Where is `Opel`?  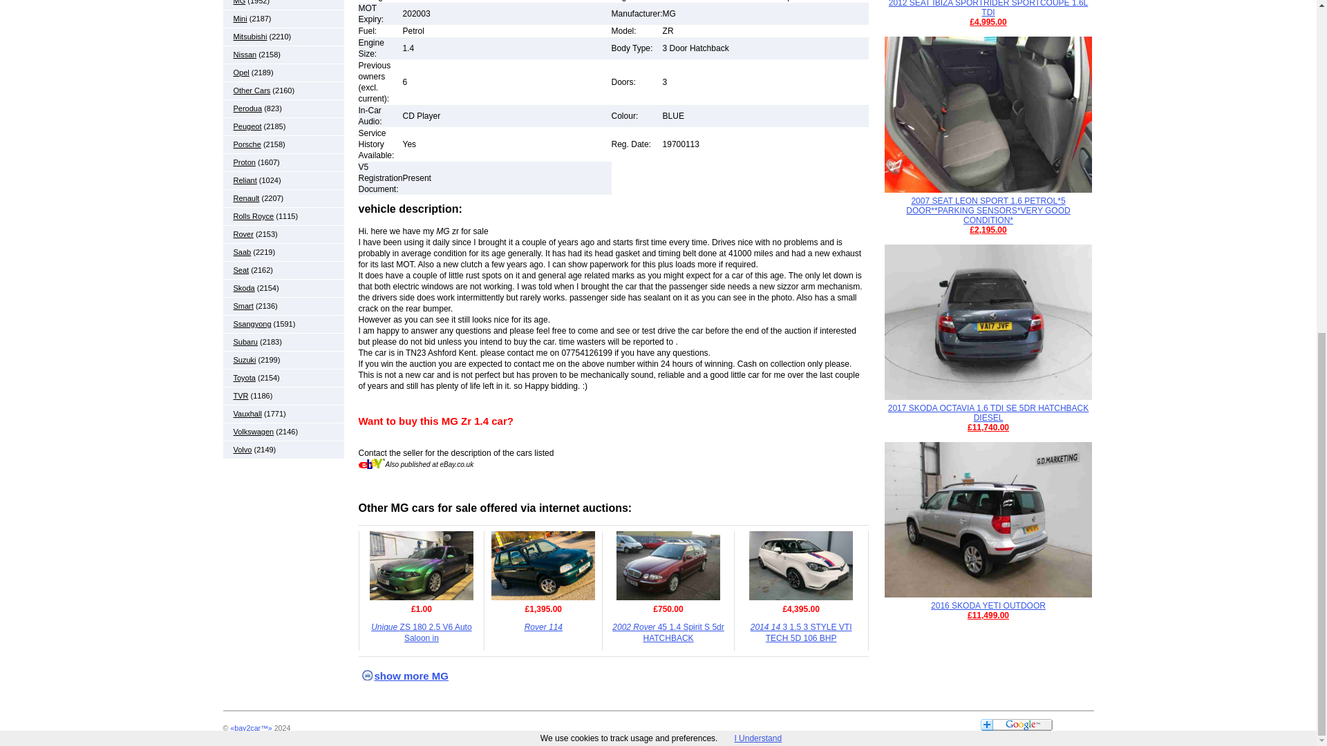 Opel is located at coordinates (241, 73).